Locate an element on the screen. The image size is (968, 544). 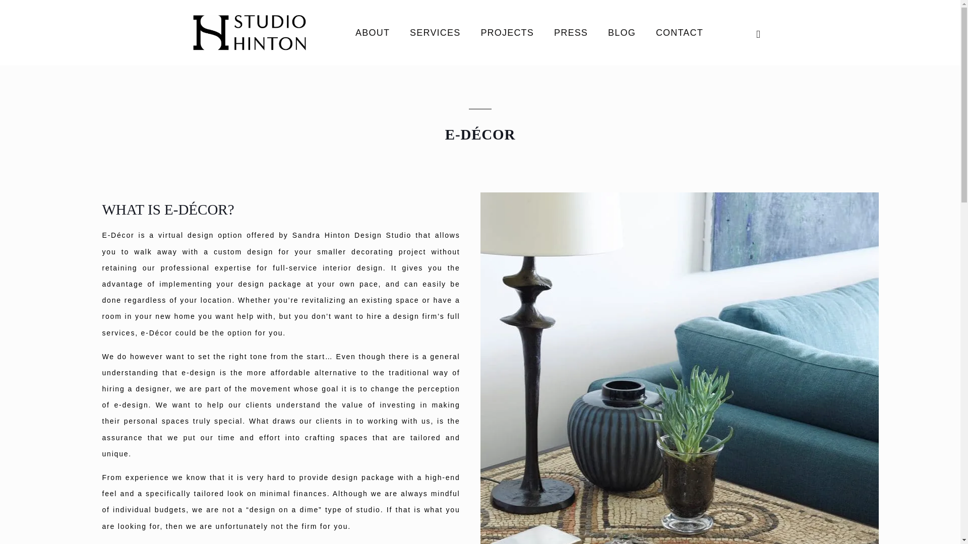
PROJECTS is located at coordinates (507, 33).